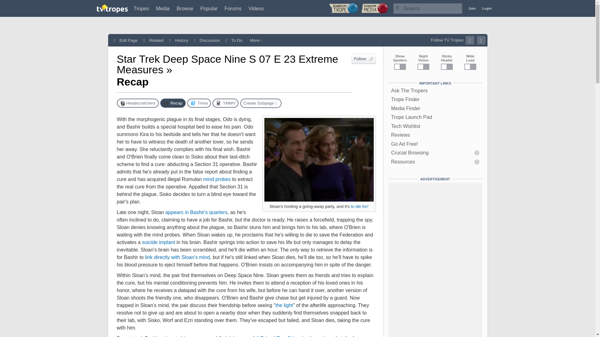 The height and width of the screenshot is (337, 600). What do you see at coordinates (172, 103) in the screenshot?
I see `The Recap page` at bounding box center [172, 103].